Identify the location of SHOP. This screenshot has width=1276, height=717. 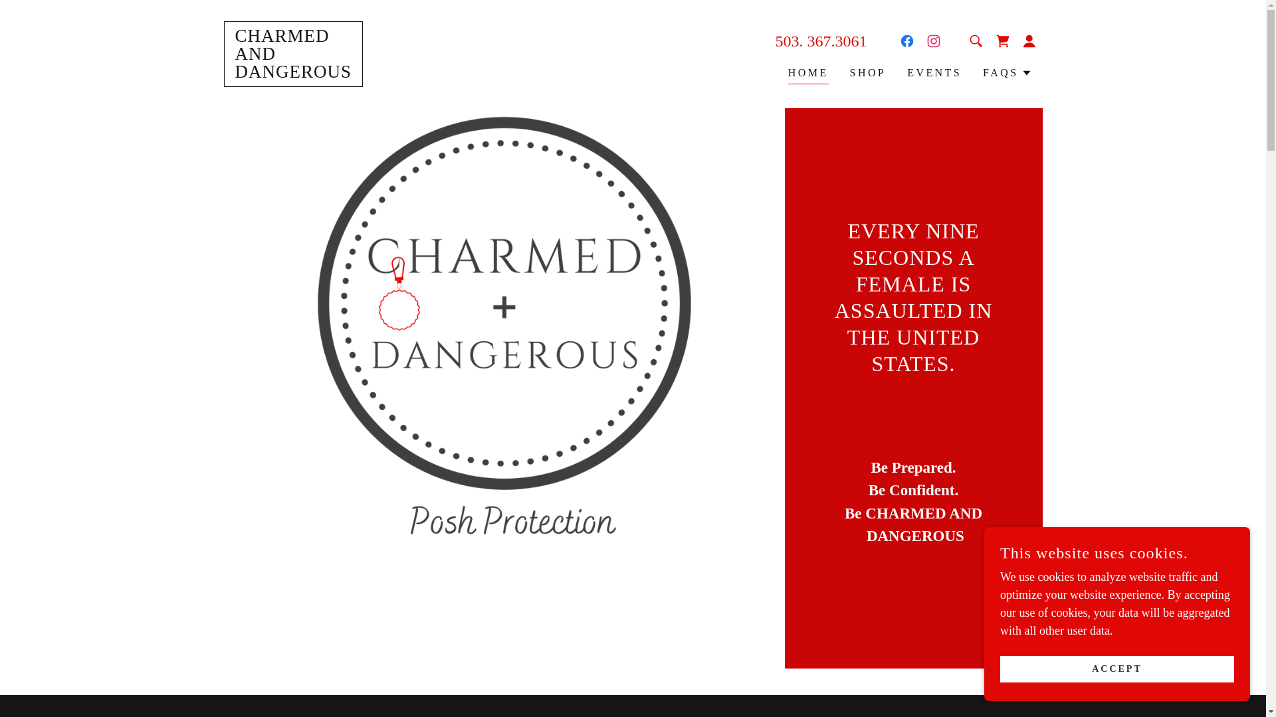
(292, 73).